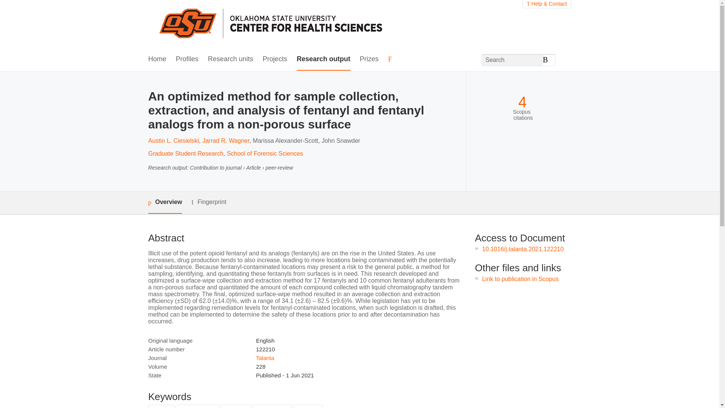 The width and height of the screenshot is (725, 408). I want to click on Overview, so click(165, 202).